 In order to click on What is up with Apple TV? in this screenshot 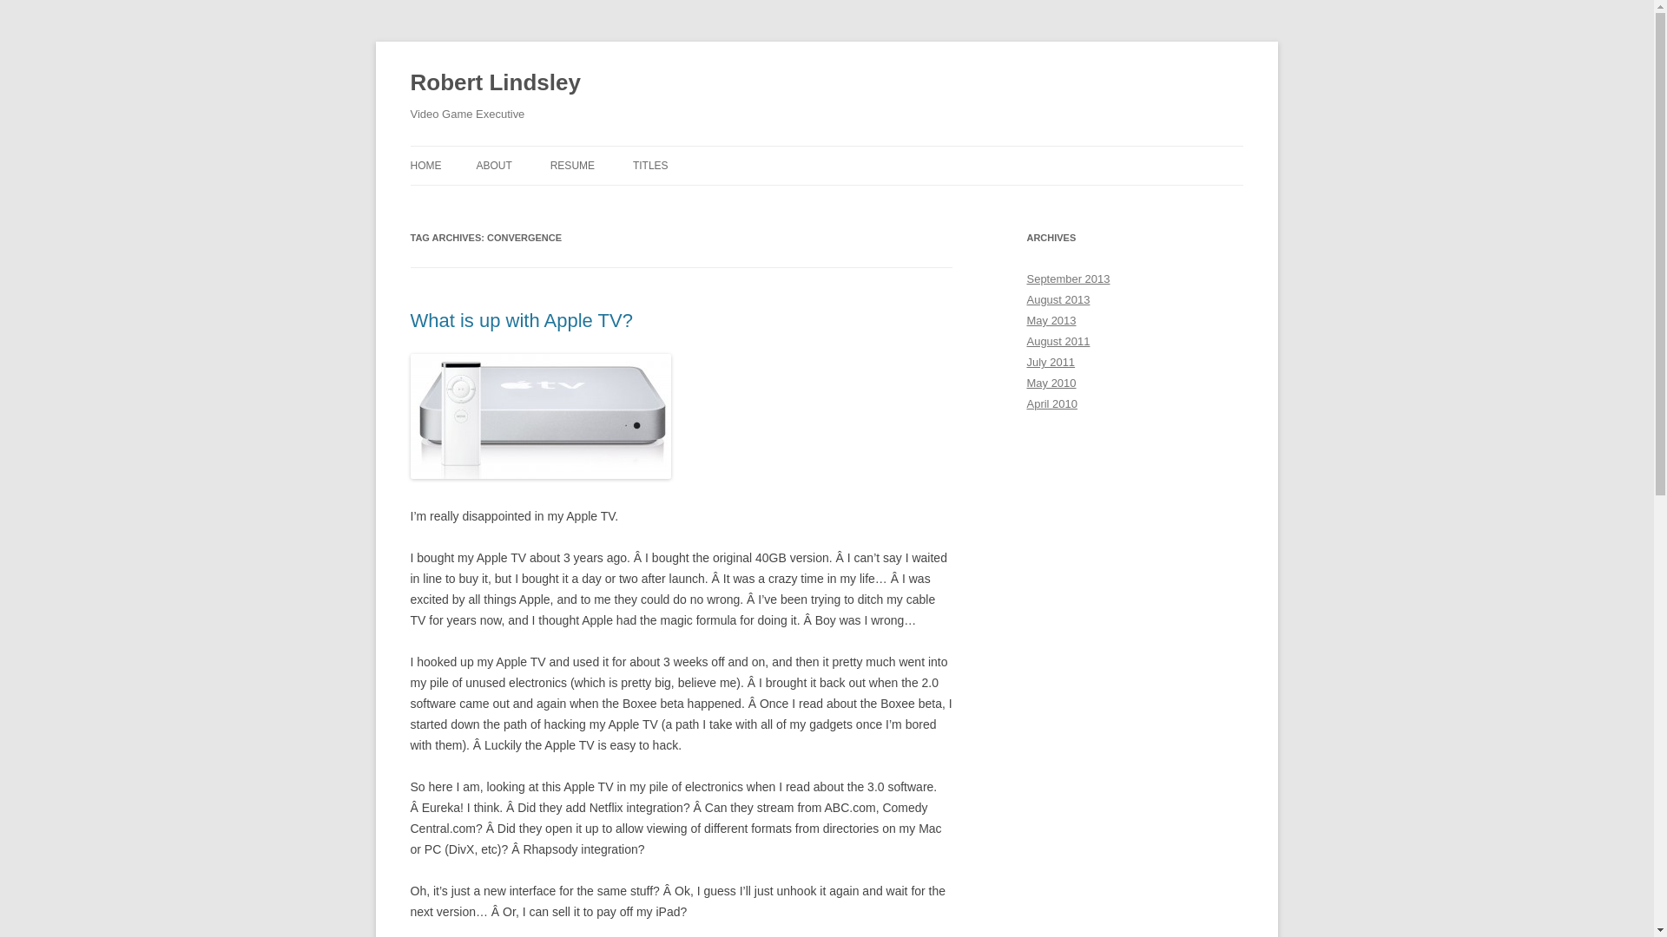, I will do `click(521, 321)`.